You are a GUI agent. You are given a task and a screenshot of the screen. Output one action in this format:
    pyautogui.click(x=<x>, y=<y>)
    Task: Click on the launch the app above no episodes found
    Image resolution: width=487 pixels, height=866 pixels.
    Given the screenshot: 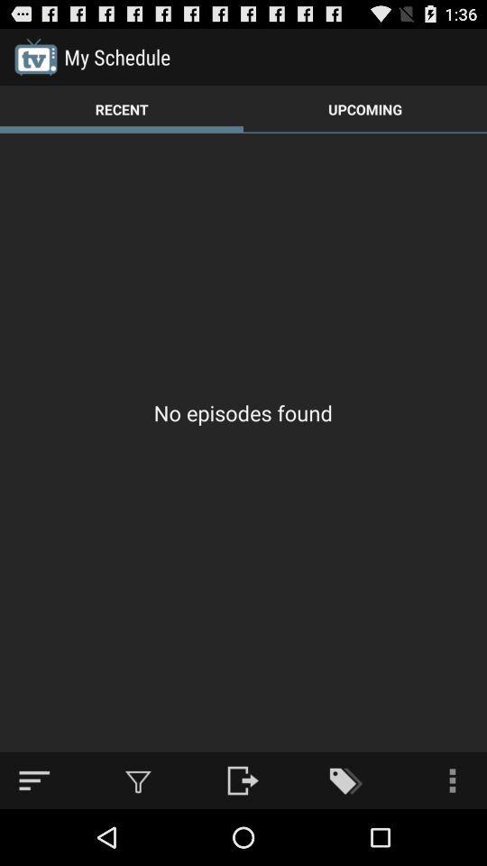 What is the action you would take?
    pyautogui.click(x=365, y=108)
    